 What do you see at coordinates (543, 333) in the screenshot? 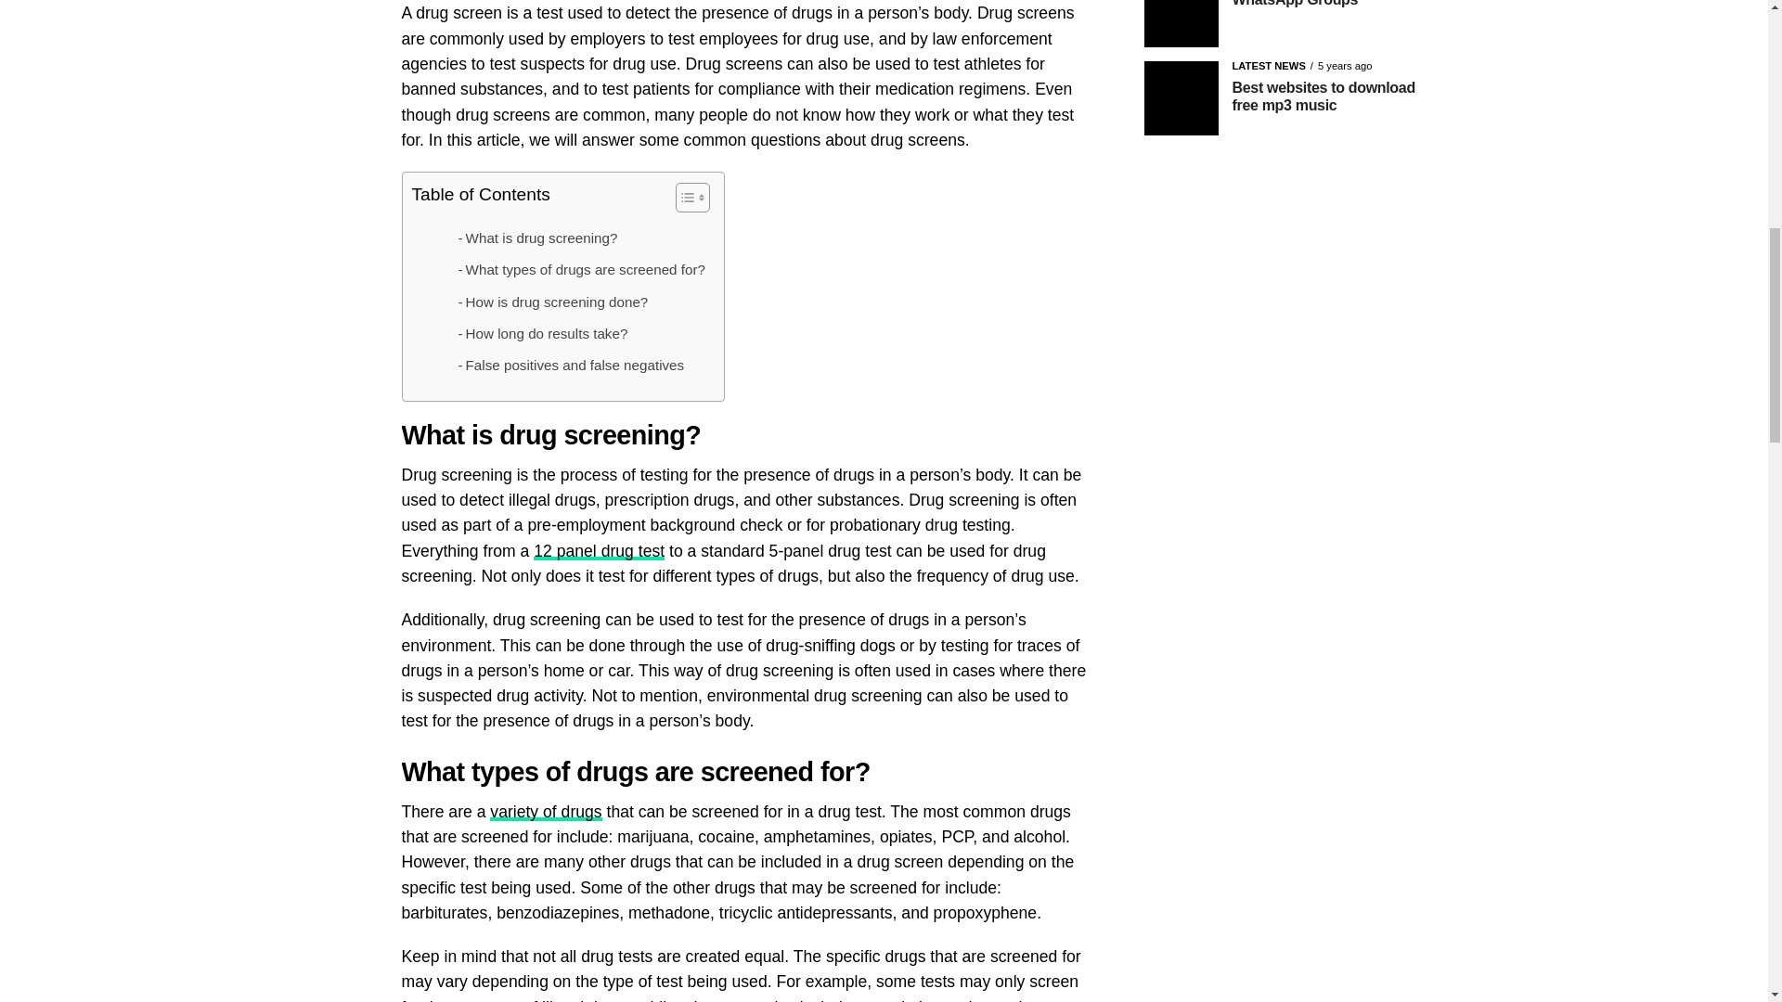
I see `How long do results take?` at bounding box center [543, 333].